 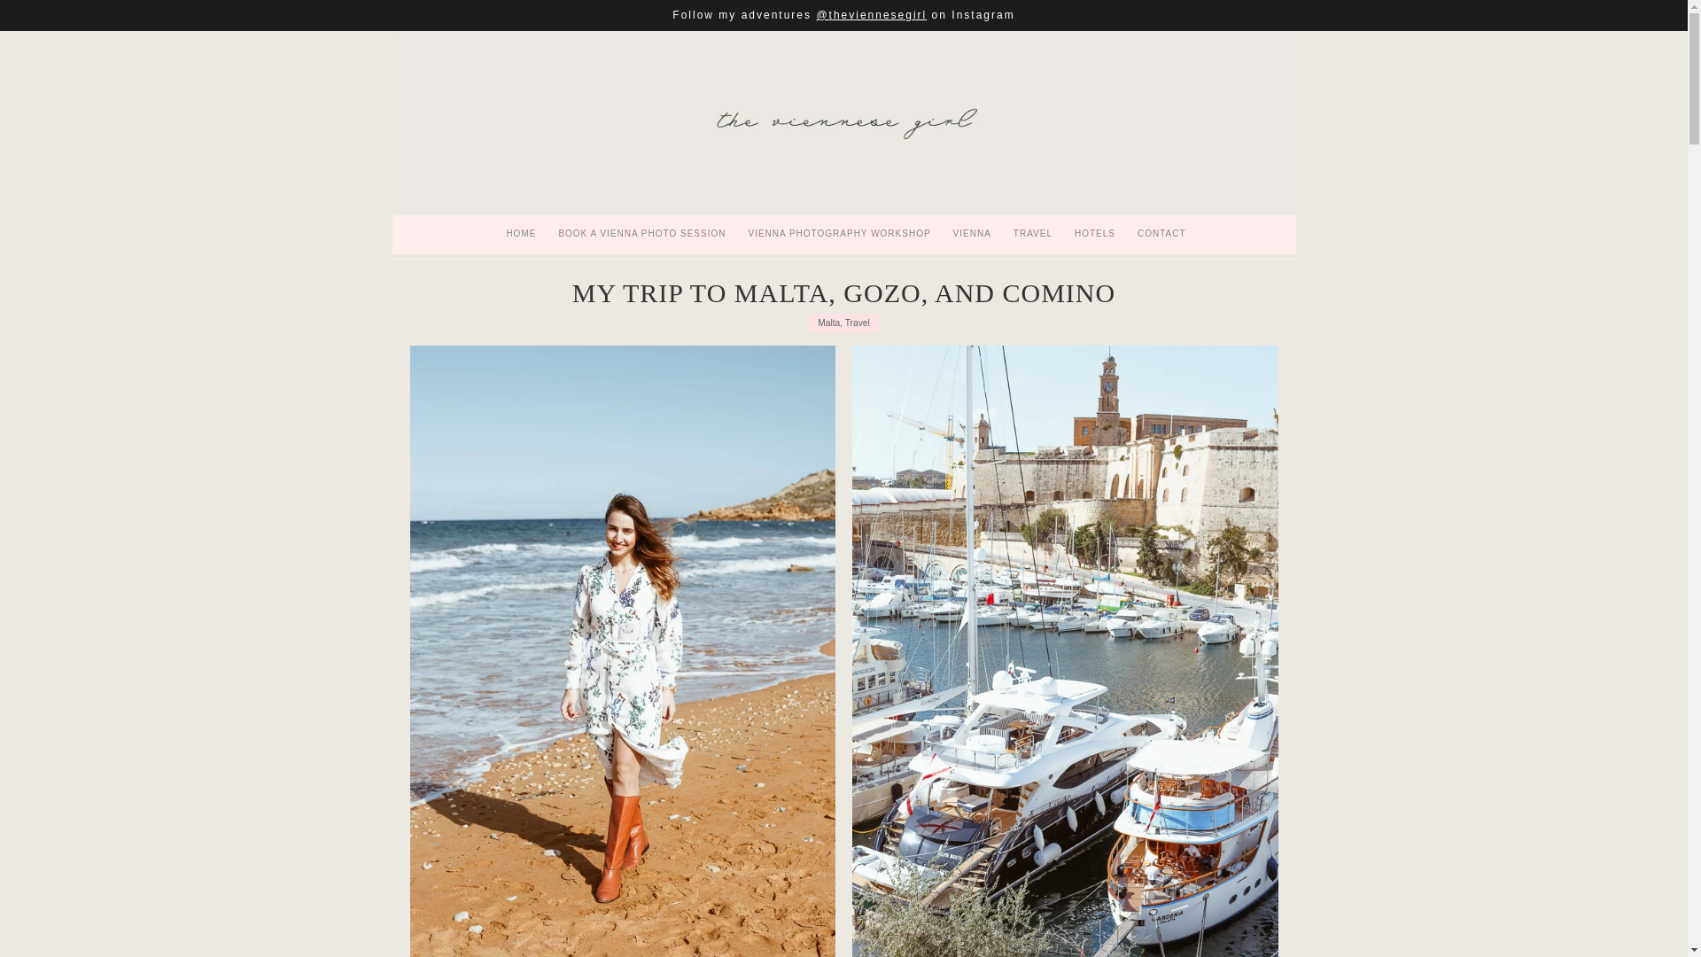 What do you see at coordinates (839, 246) in the screenshot?
I see `VIENNA PHOTOGRAPHY WORKSHOP` at bounding box center [839, 246].